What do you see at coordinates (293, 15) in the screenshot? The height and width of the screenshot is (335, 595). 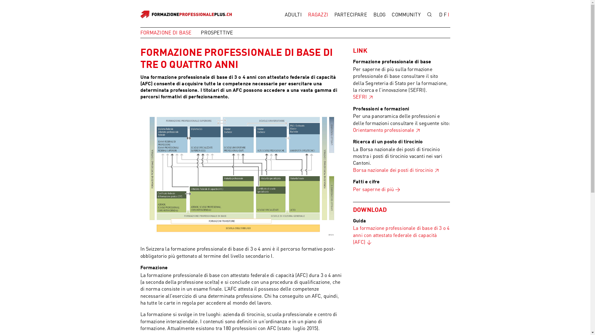 I see `ADULTI` at bounding box center [293, 15].